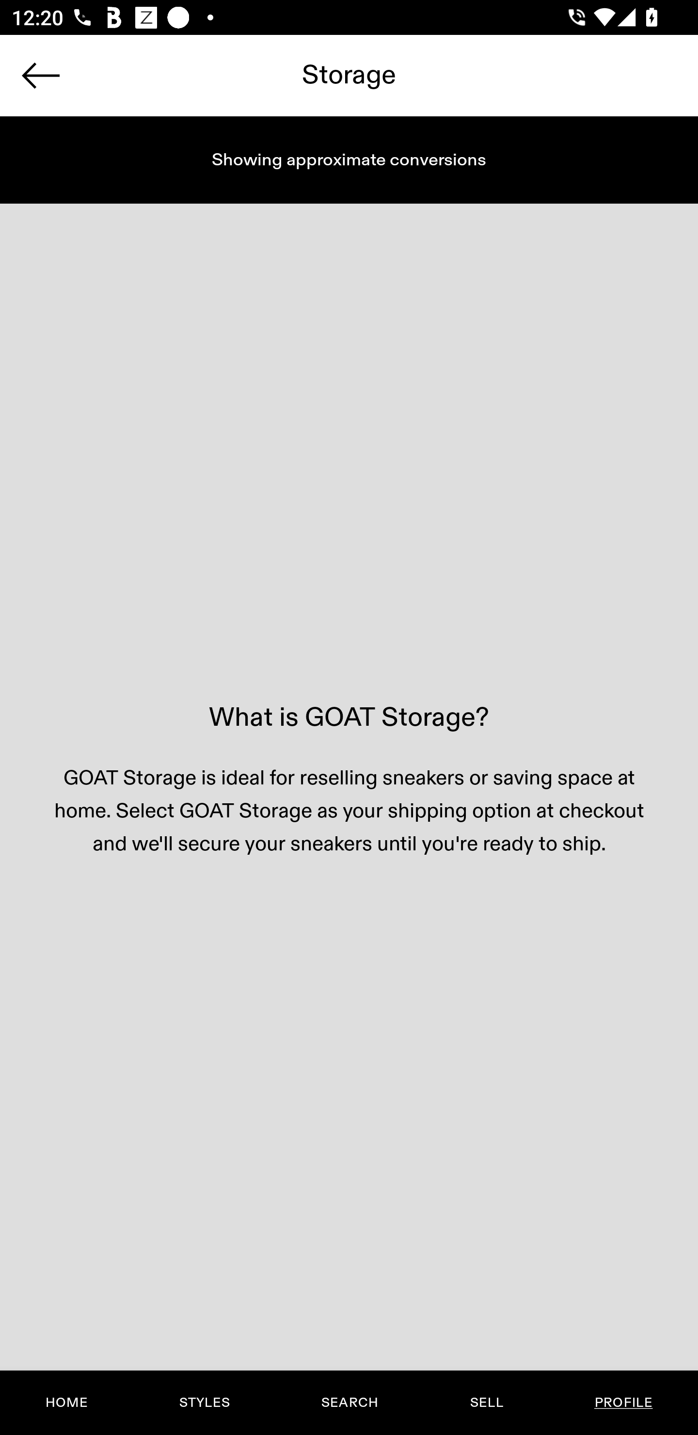 This screenshot has height=1435, width=698. What do you see at coordinates (486, 1403) in the screenshot?
I see `SELL` at bounding box center [486, 1403].